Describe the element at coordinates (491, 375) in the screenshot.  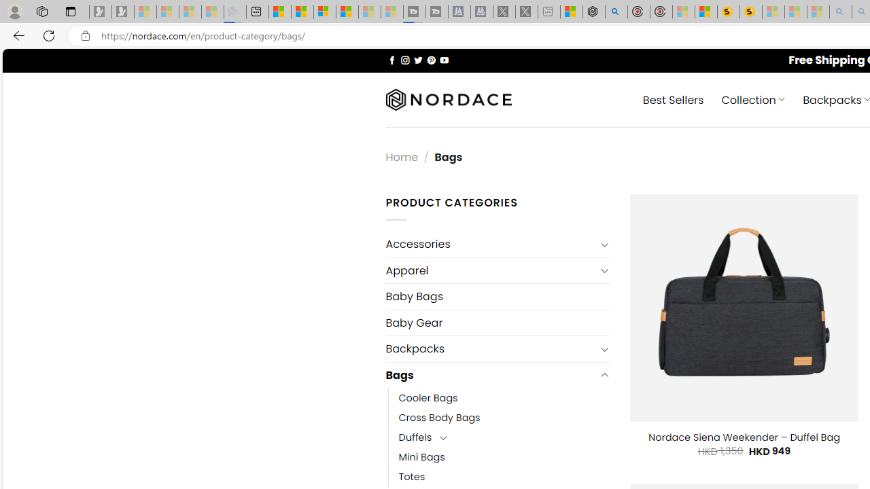
I see `Bags` at that location.